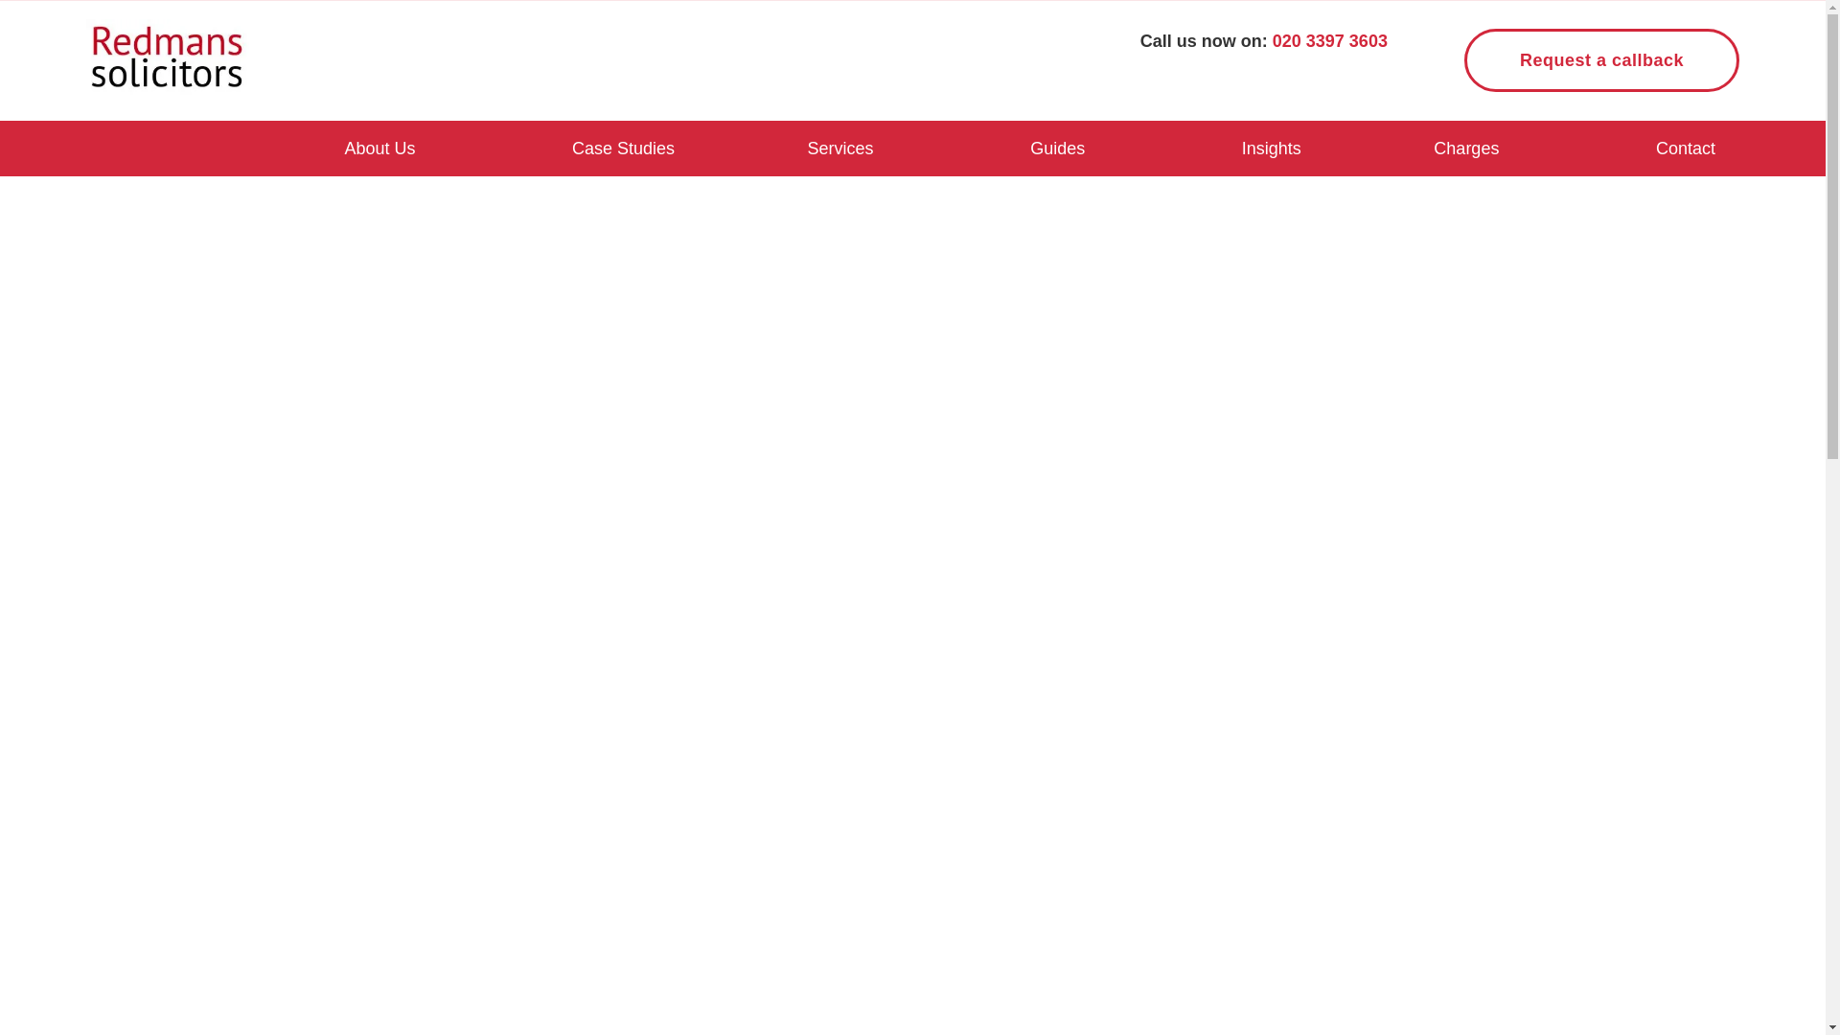  What do you see at coordinates (1057, 148) in the screenshot?
I see `Guides` at bounding box center [1057, 148].